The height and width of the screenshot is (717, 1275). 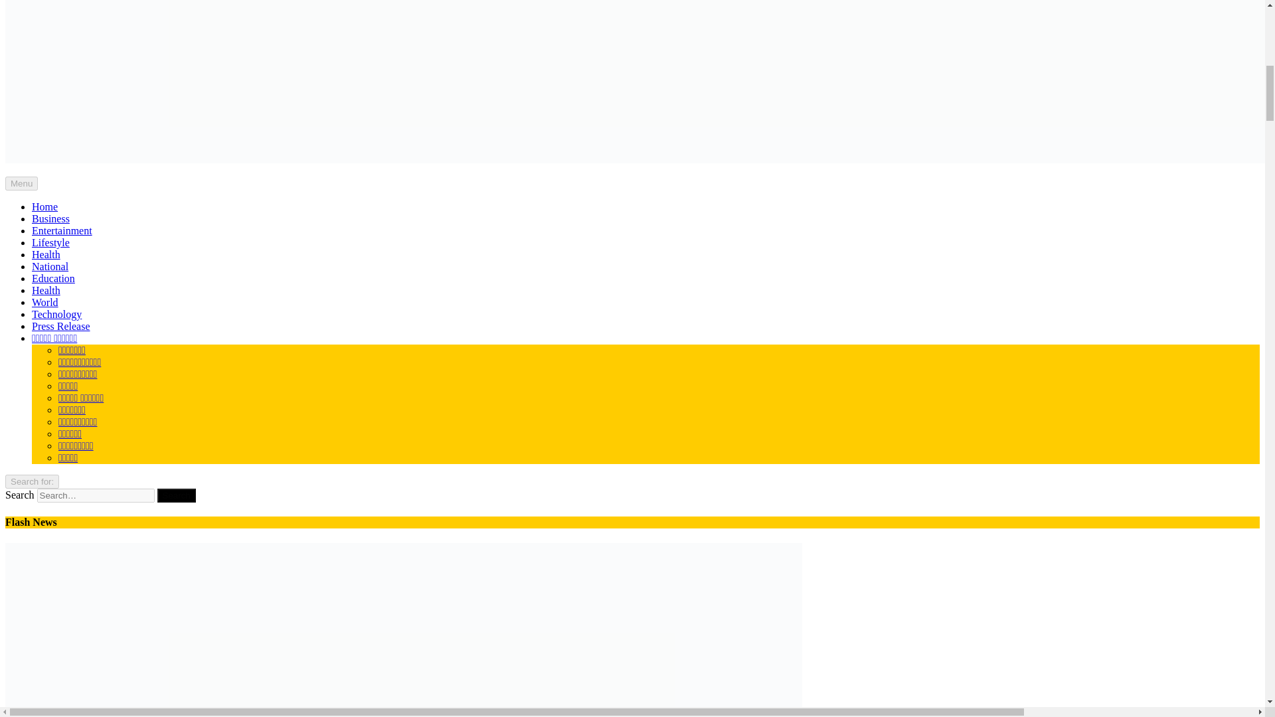 I want to click on Lifestyle, so click(x=50, y=242).